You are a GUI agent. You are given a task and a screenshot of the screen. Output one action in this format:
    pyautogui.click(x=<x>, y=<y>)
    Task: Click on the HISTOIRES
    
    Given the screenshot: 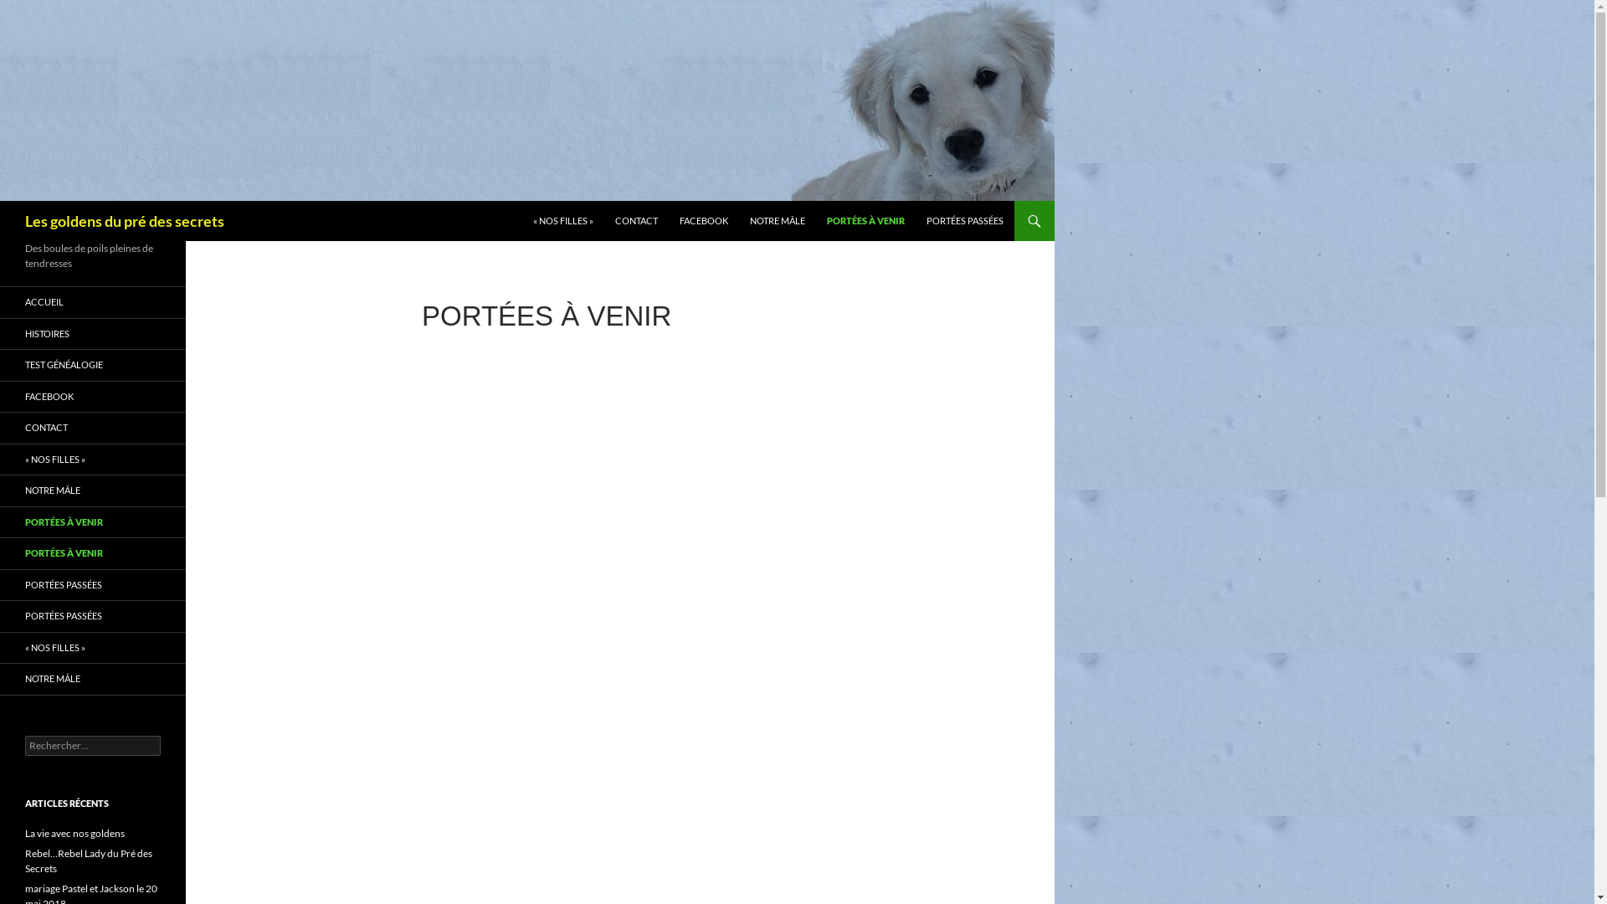 What is the action you would take?
    pyautogui.click(x=93, y=333)
    